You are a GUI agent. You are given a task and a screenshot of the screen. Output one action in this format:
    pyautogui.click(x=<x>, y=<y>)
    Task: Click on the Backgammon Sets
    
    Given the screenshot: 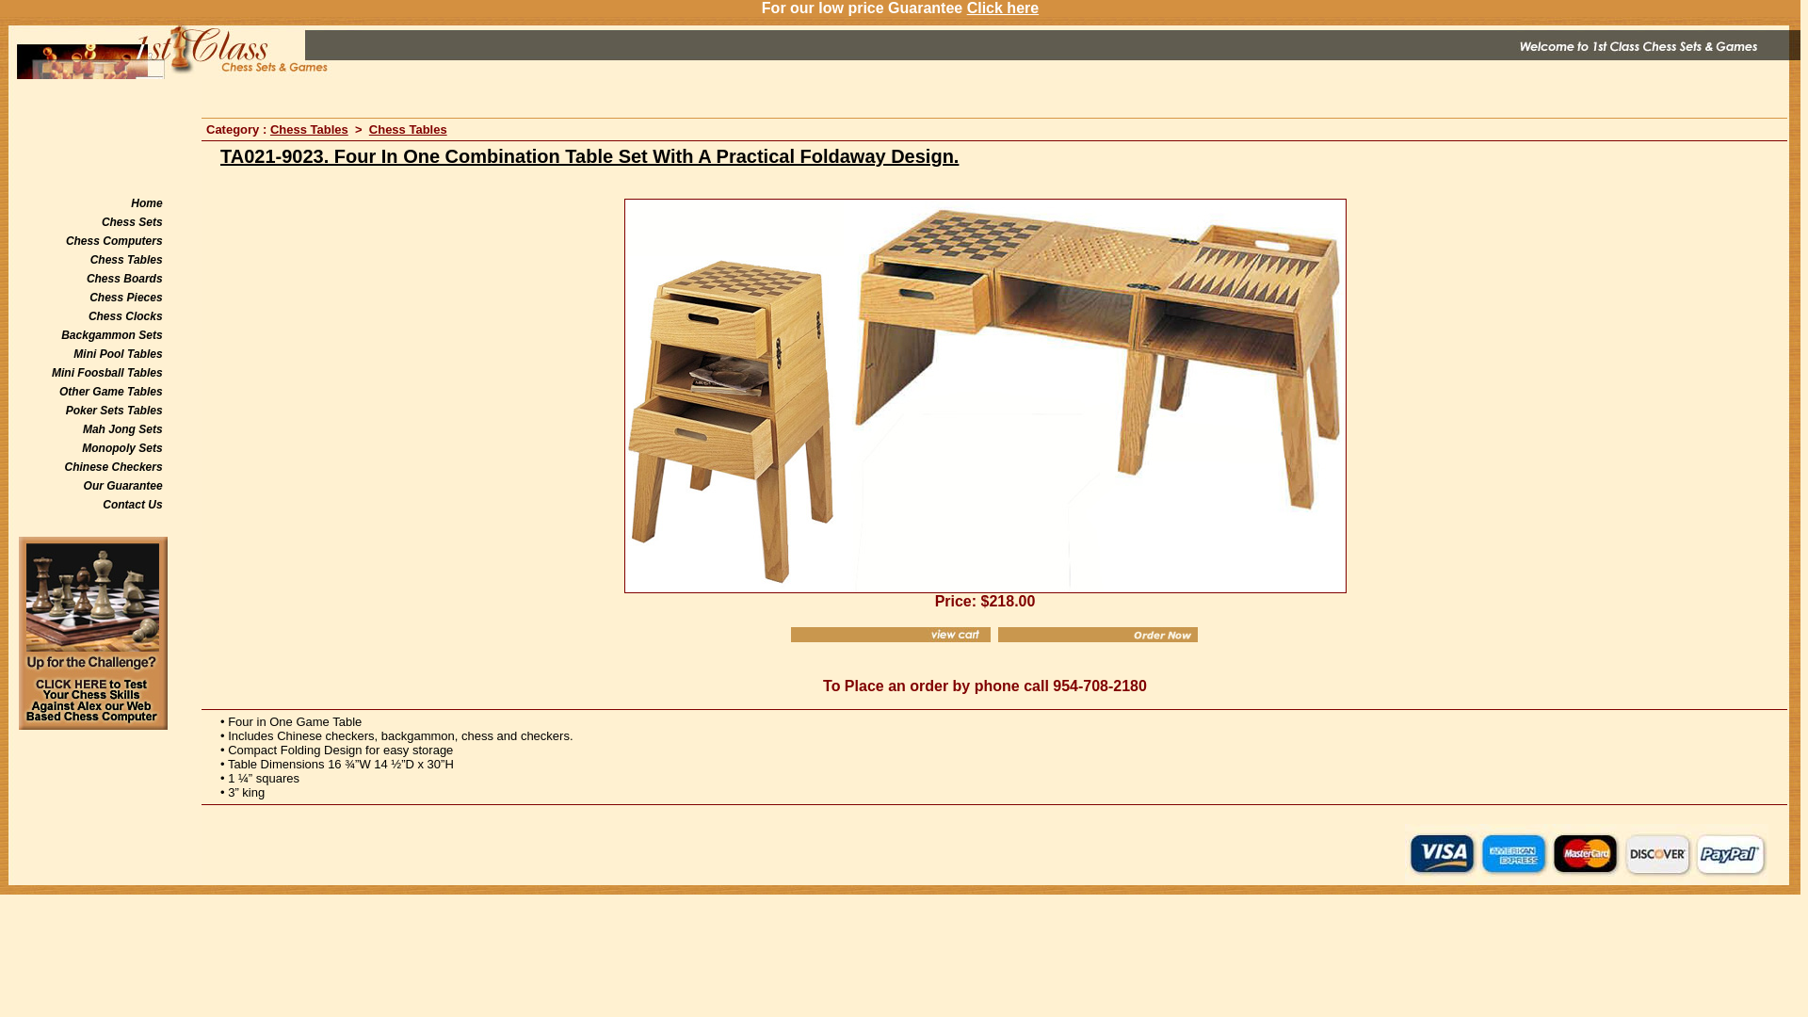 What is the action you would take?
    pyautogui.click(x=111, y=335)
    